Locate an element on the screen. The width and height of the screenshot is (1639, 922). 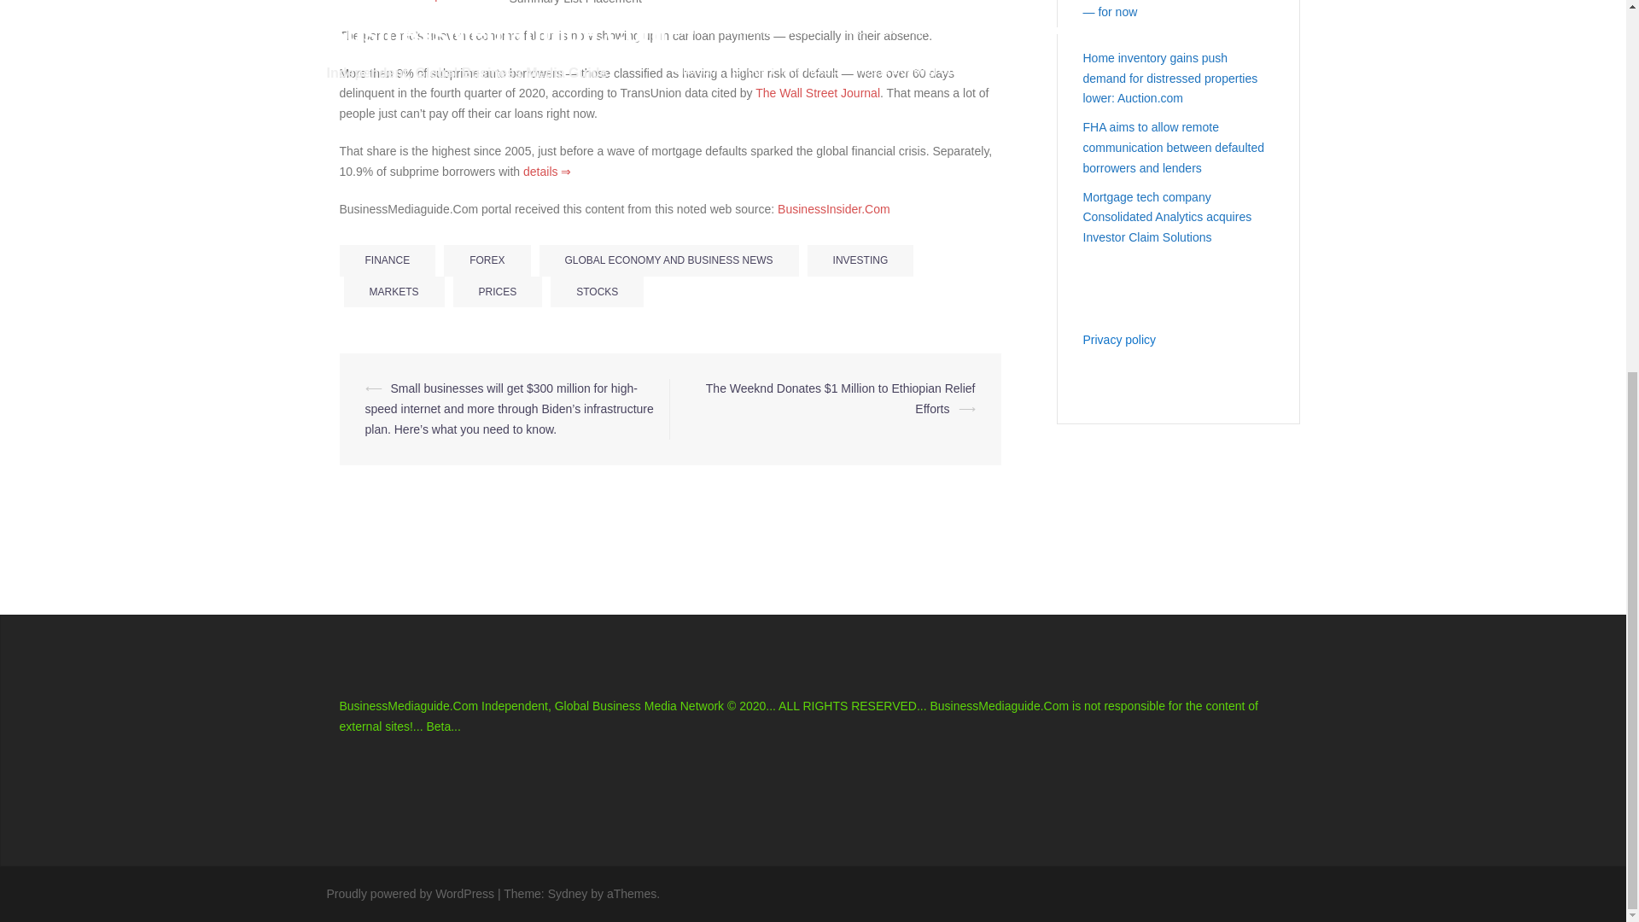
FINANCE is located at coordinates (388, 260).